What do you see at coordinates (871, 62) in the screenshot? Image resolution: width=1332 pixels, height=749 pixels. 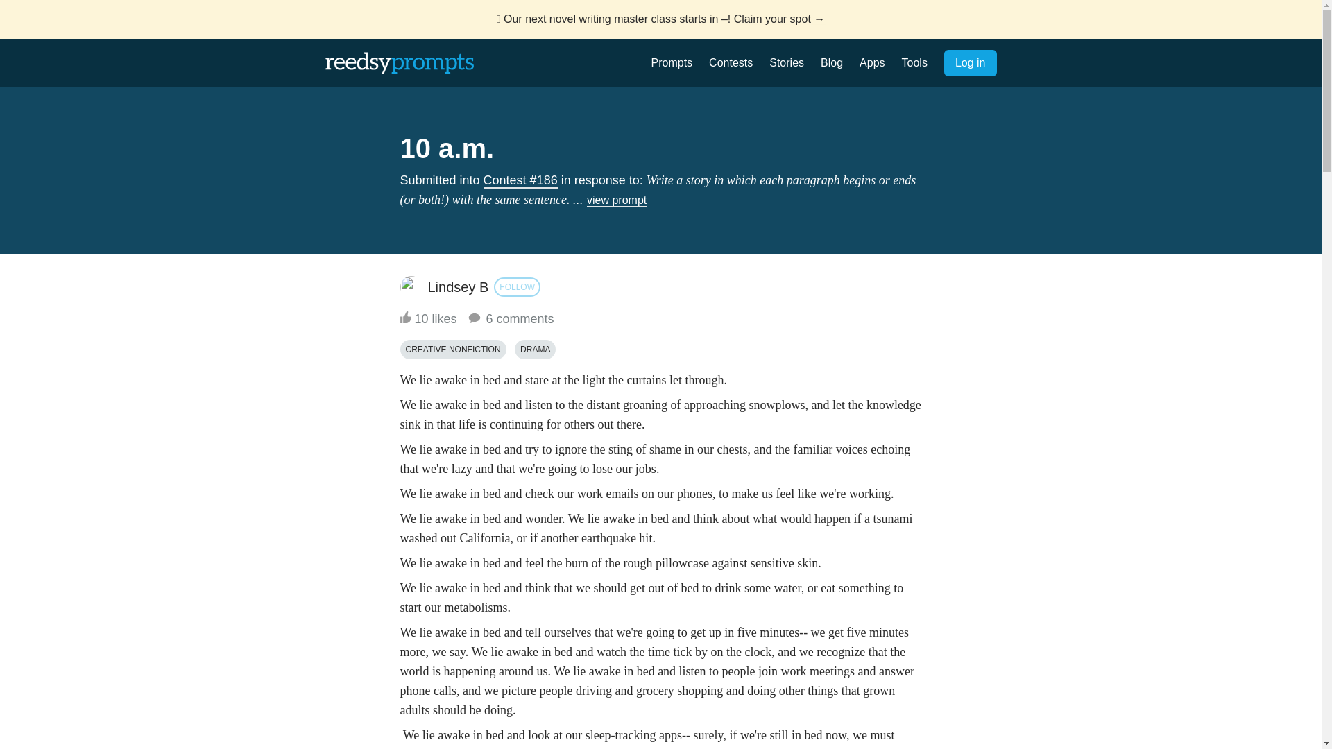 I see `Apps` at bounding box center [871, 62].